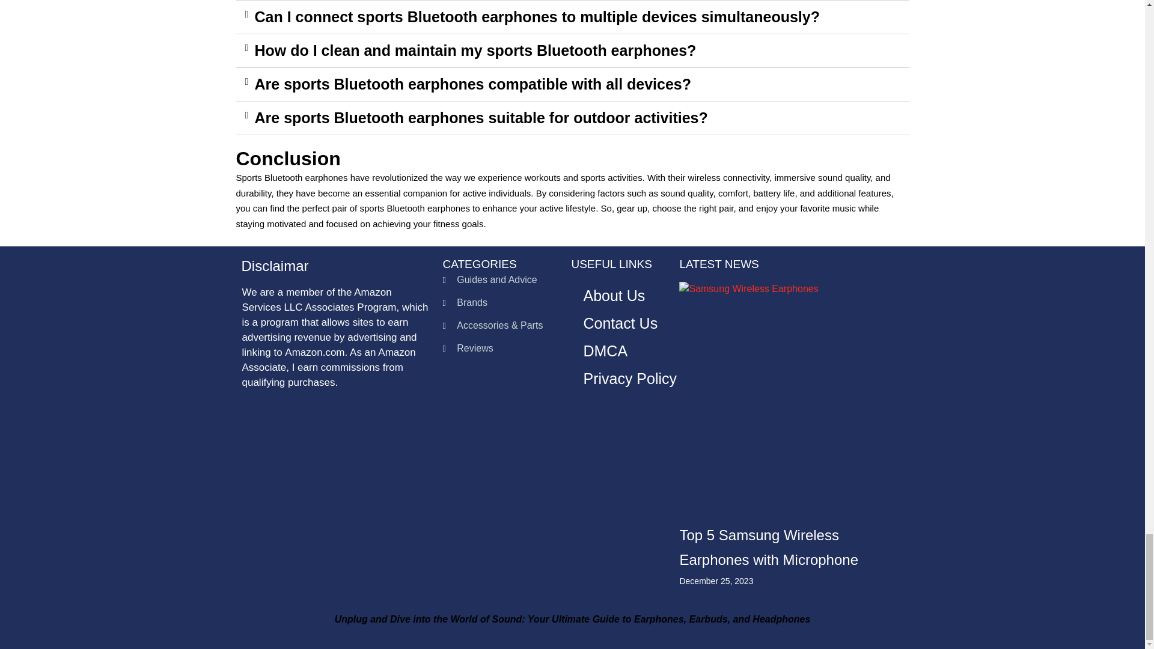 This screenshot has height=649, width=1154. What do you see at coordinates (605, 350) in the screenshot?
I see `DMCA` at bounding box center [605, 350].